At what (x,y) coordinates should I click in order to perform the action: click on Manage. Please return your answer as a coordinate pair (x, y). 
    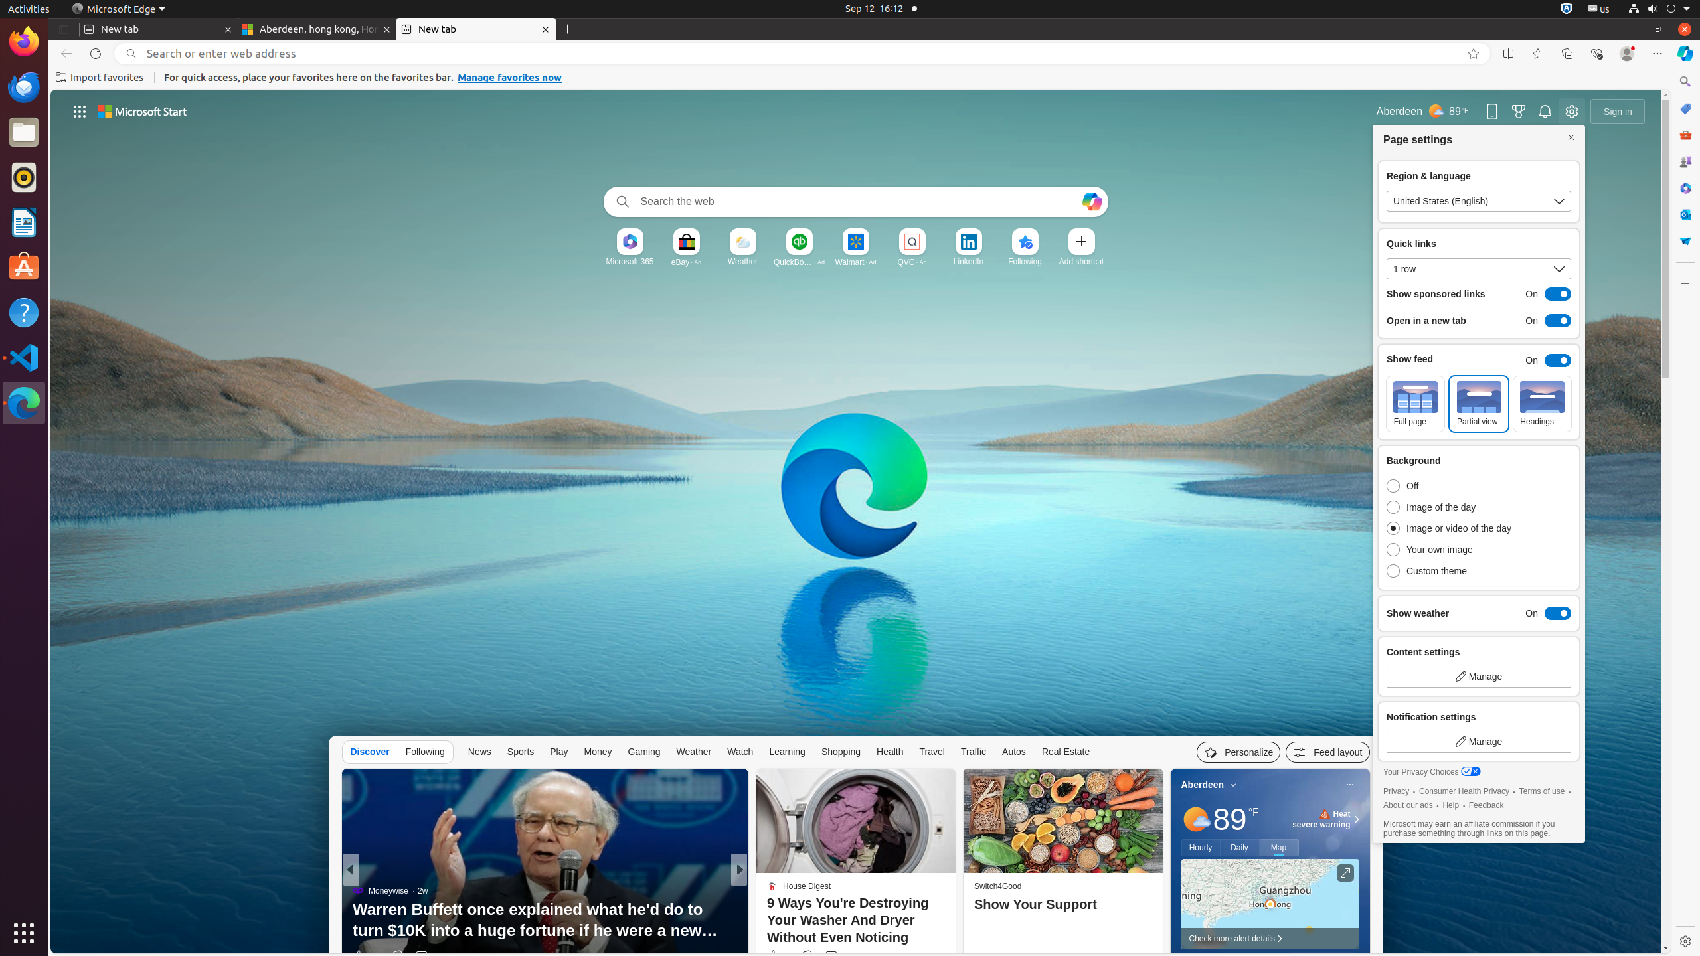
    Looking at the image, I should click on (1479, 742).